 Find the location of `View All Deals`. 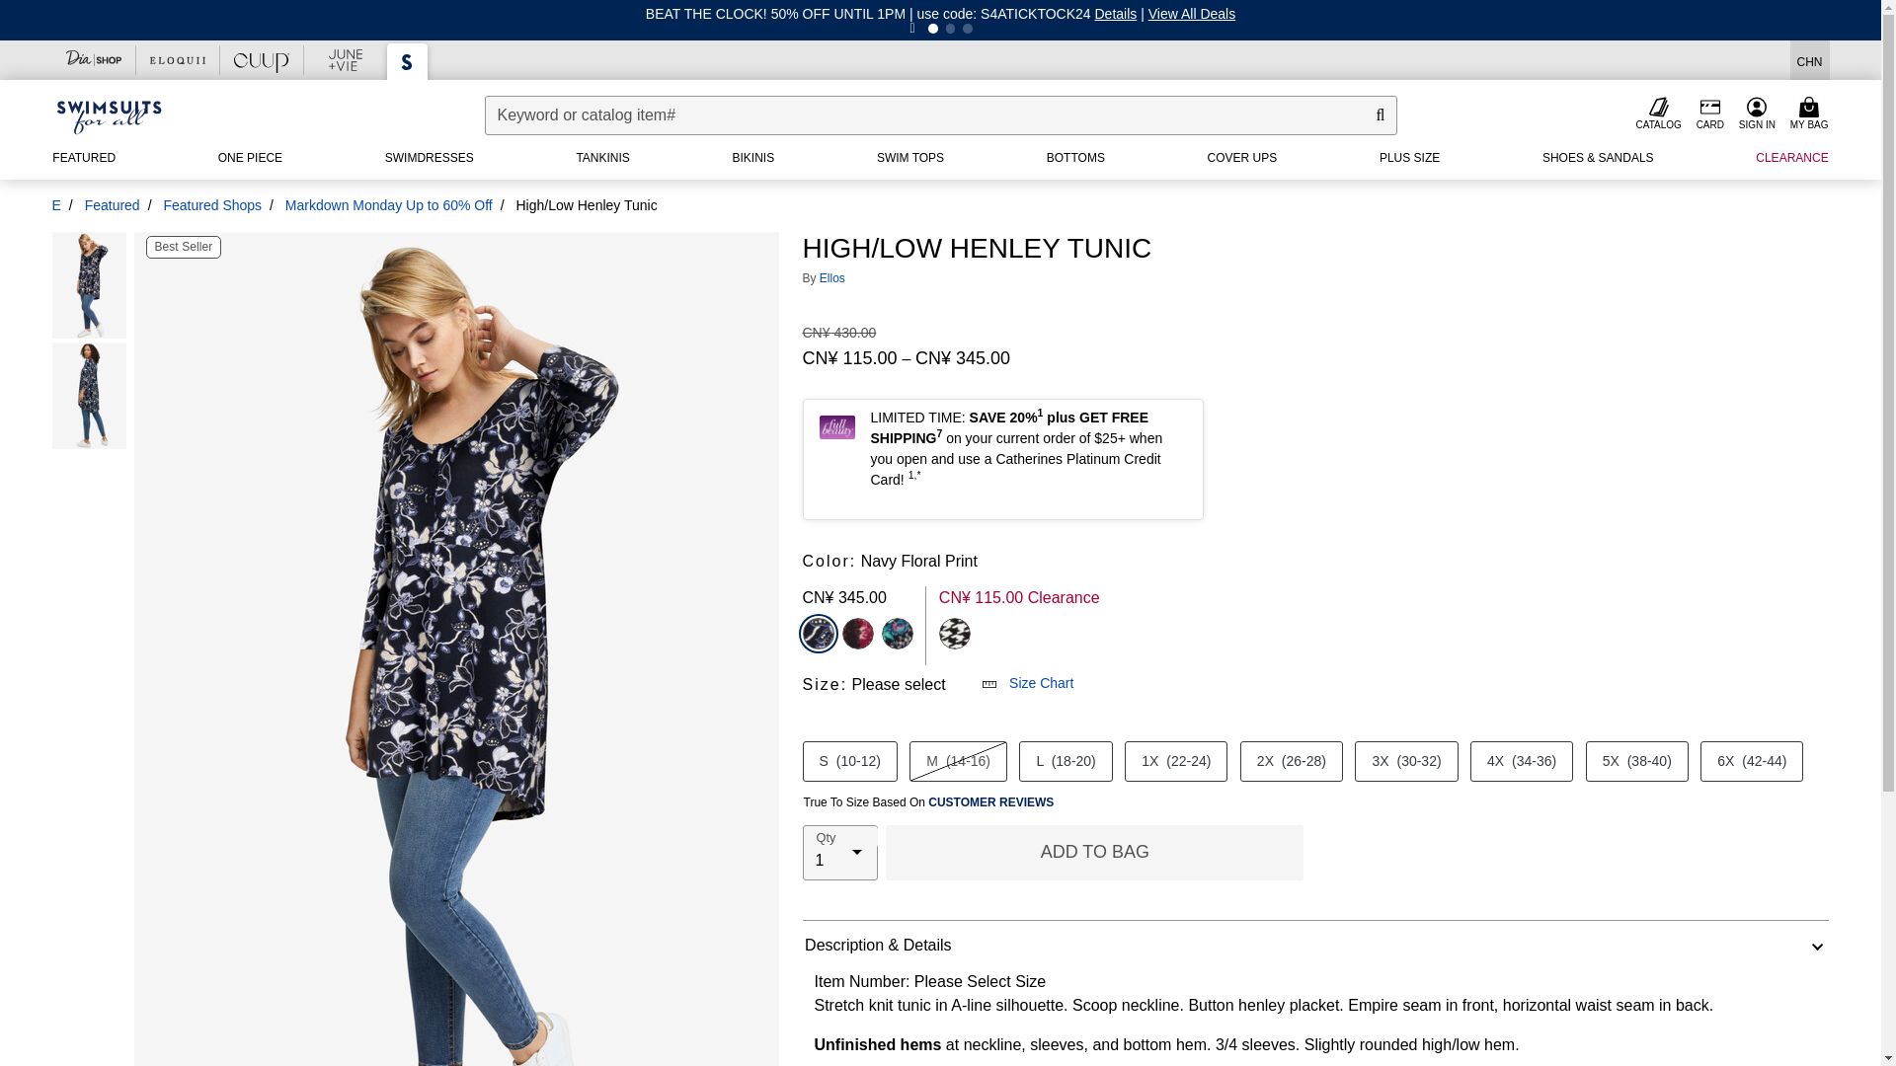

View All Deals is located at coordinates (1192, 14).